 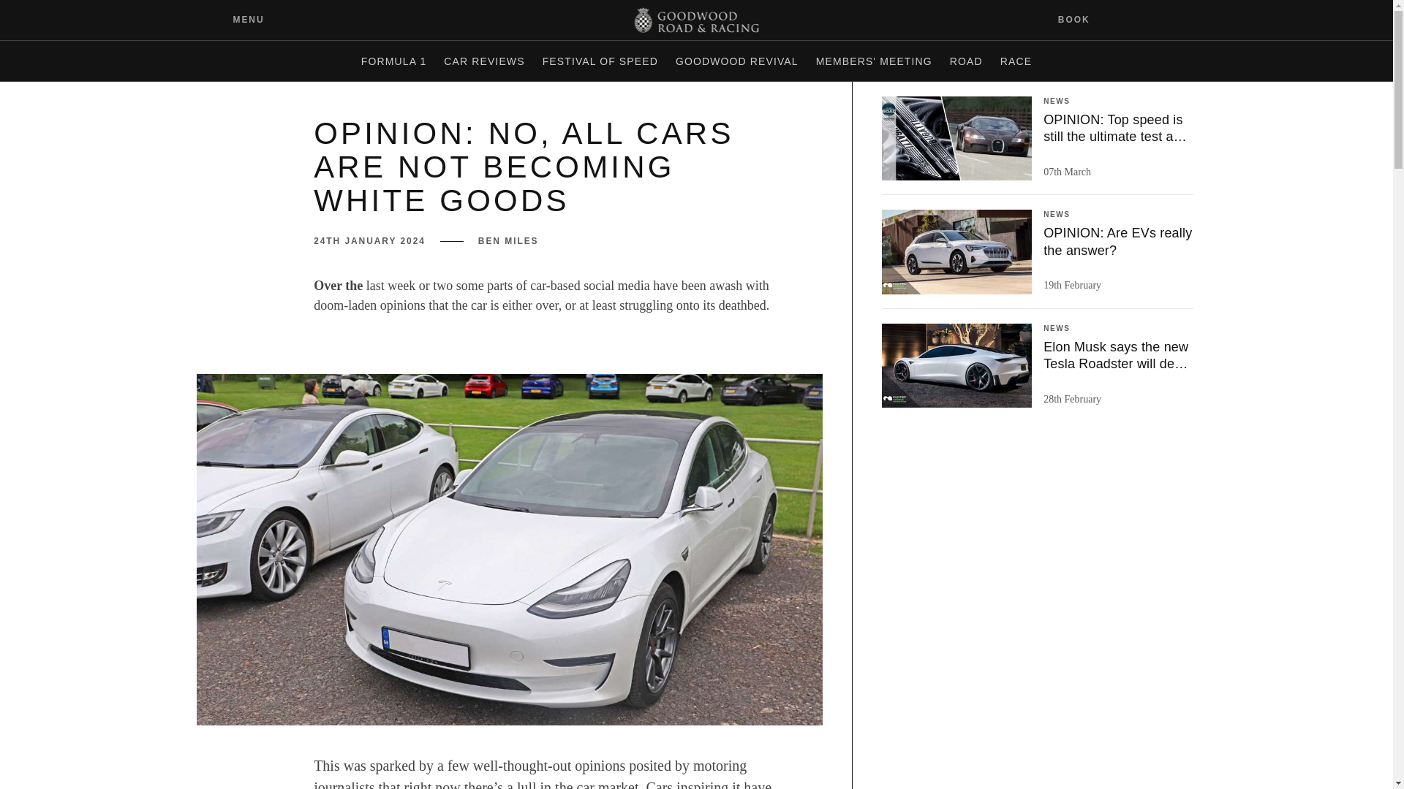 What do you see at coordinates (1016, 61) in the screenshot?
I see `RACE` at bounding box center [1016, 61].